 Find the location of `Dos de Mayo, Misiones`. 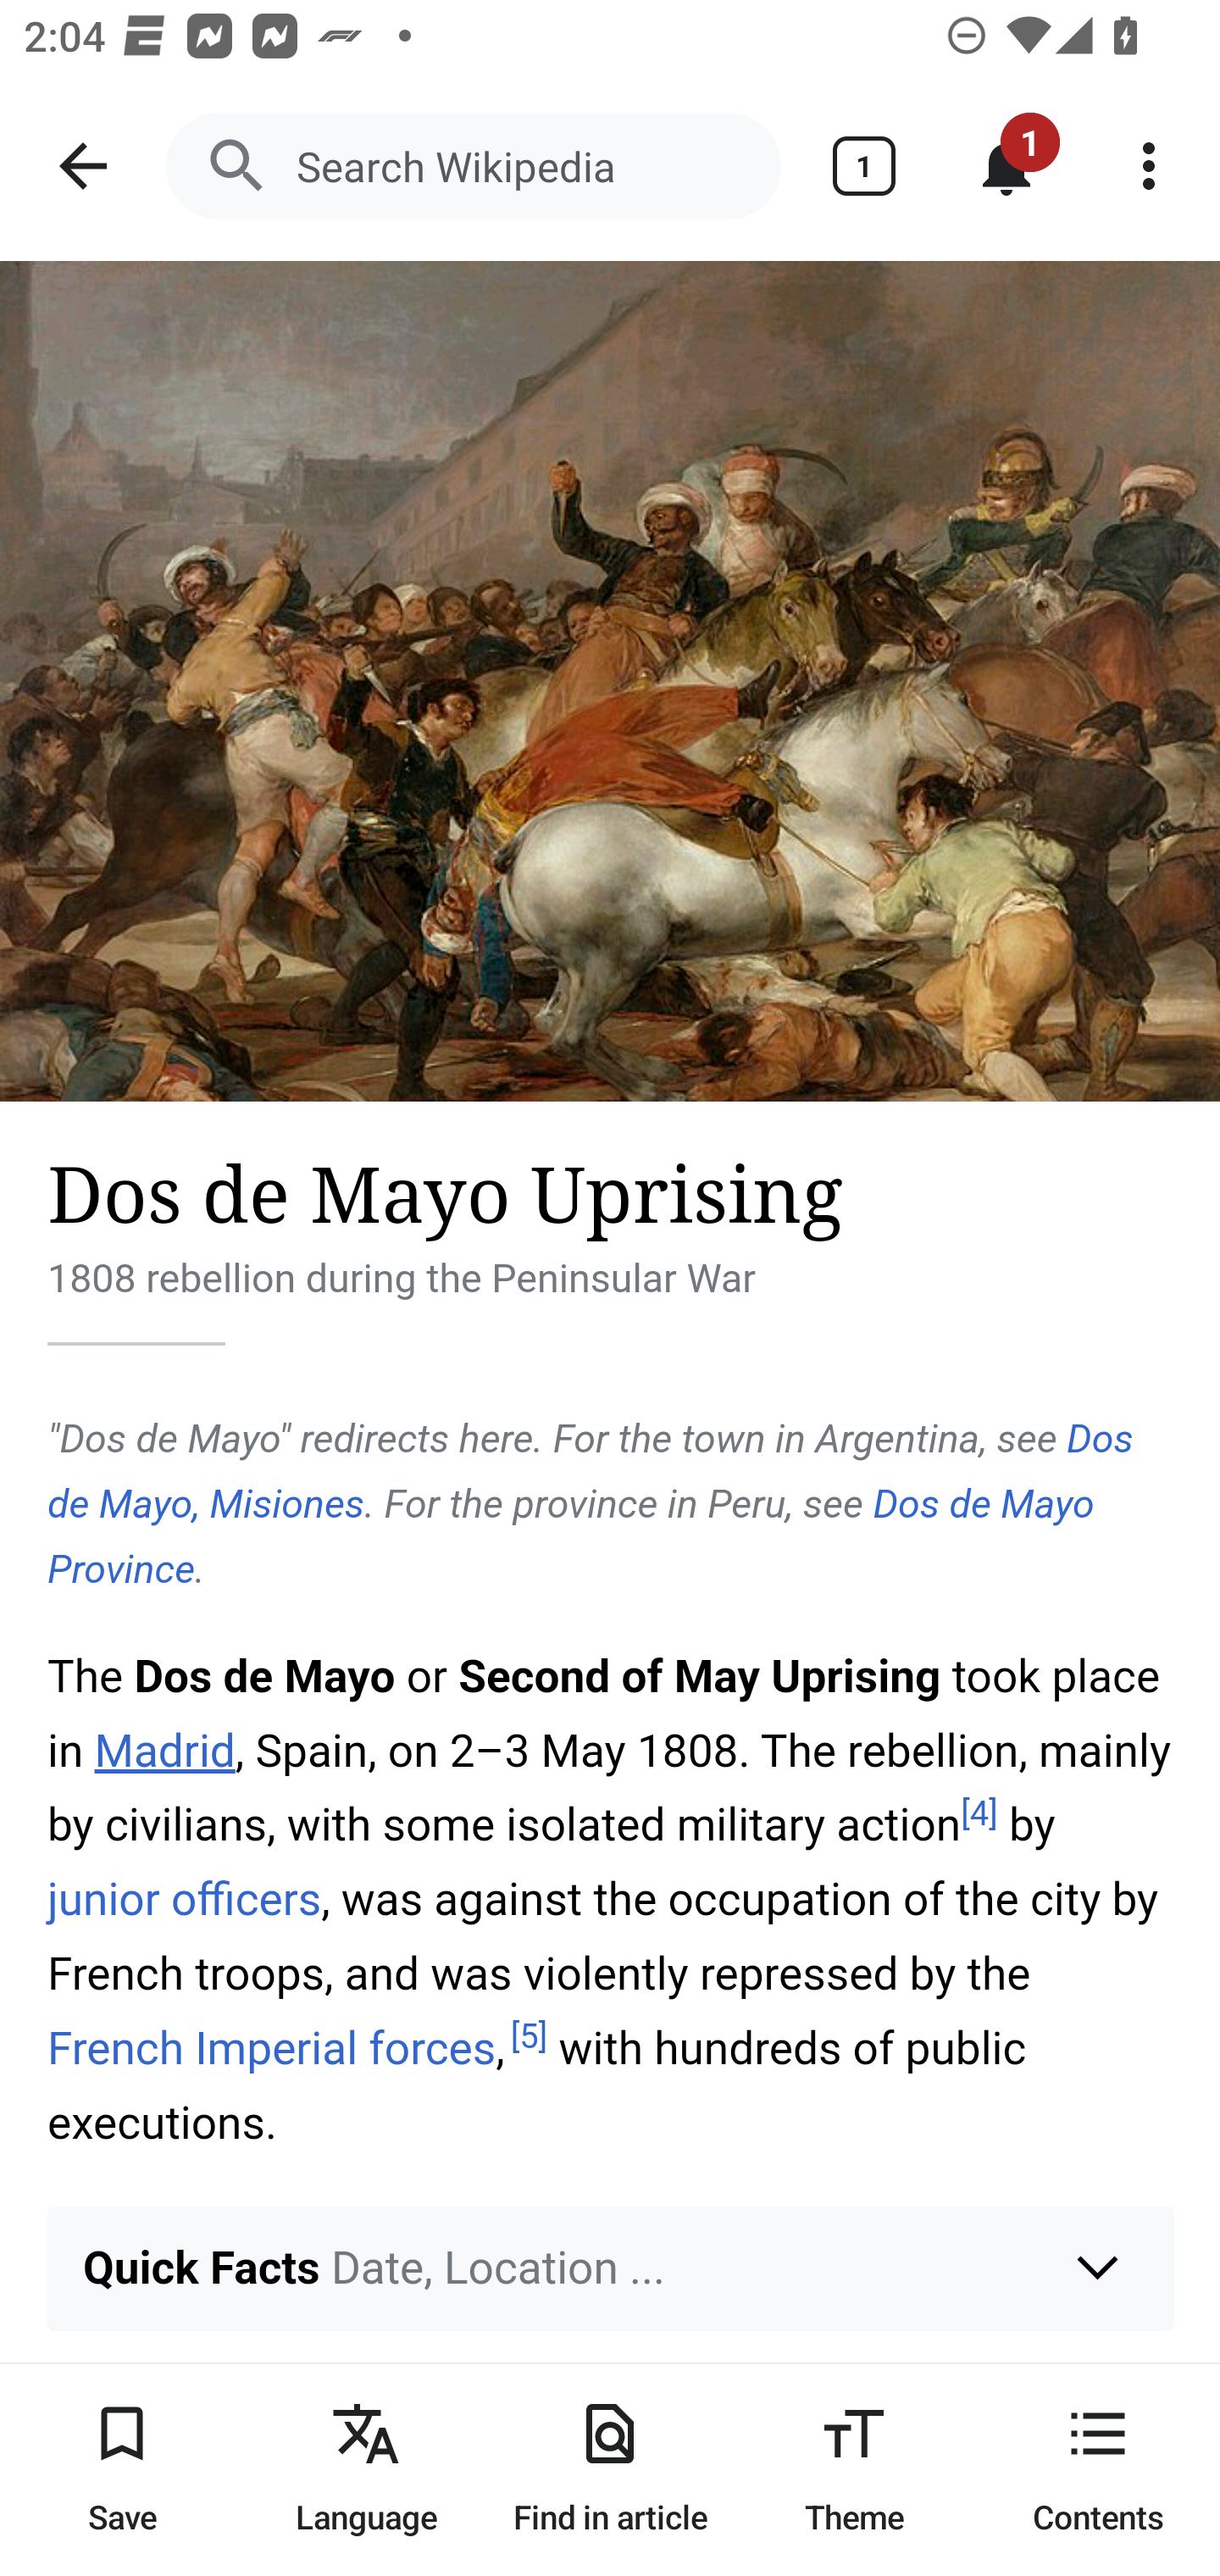

Dos de Mayo, Misiones is located at coordinates (591, 1471).